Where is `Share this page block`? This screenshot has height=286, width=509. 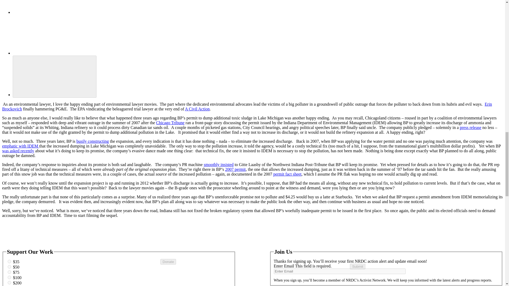
Share this page block is located at coordinates (52, 35).